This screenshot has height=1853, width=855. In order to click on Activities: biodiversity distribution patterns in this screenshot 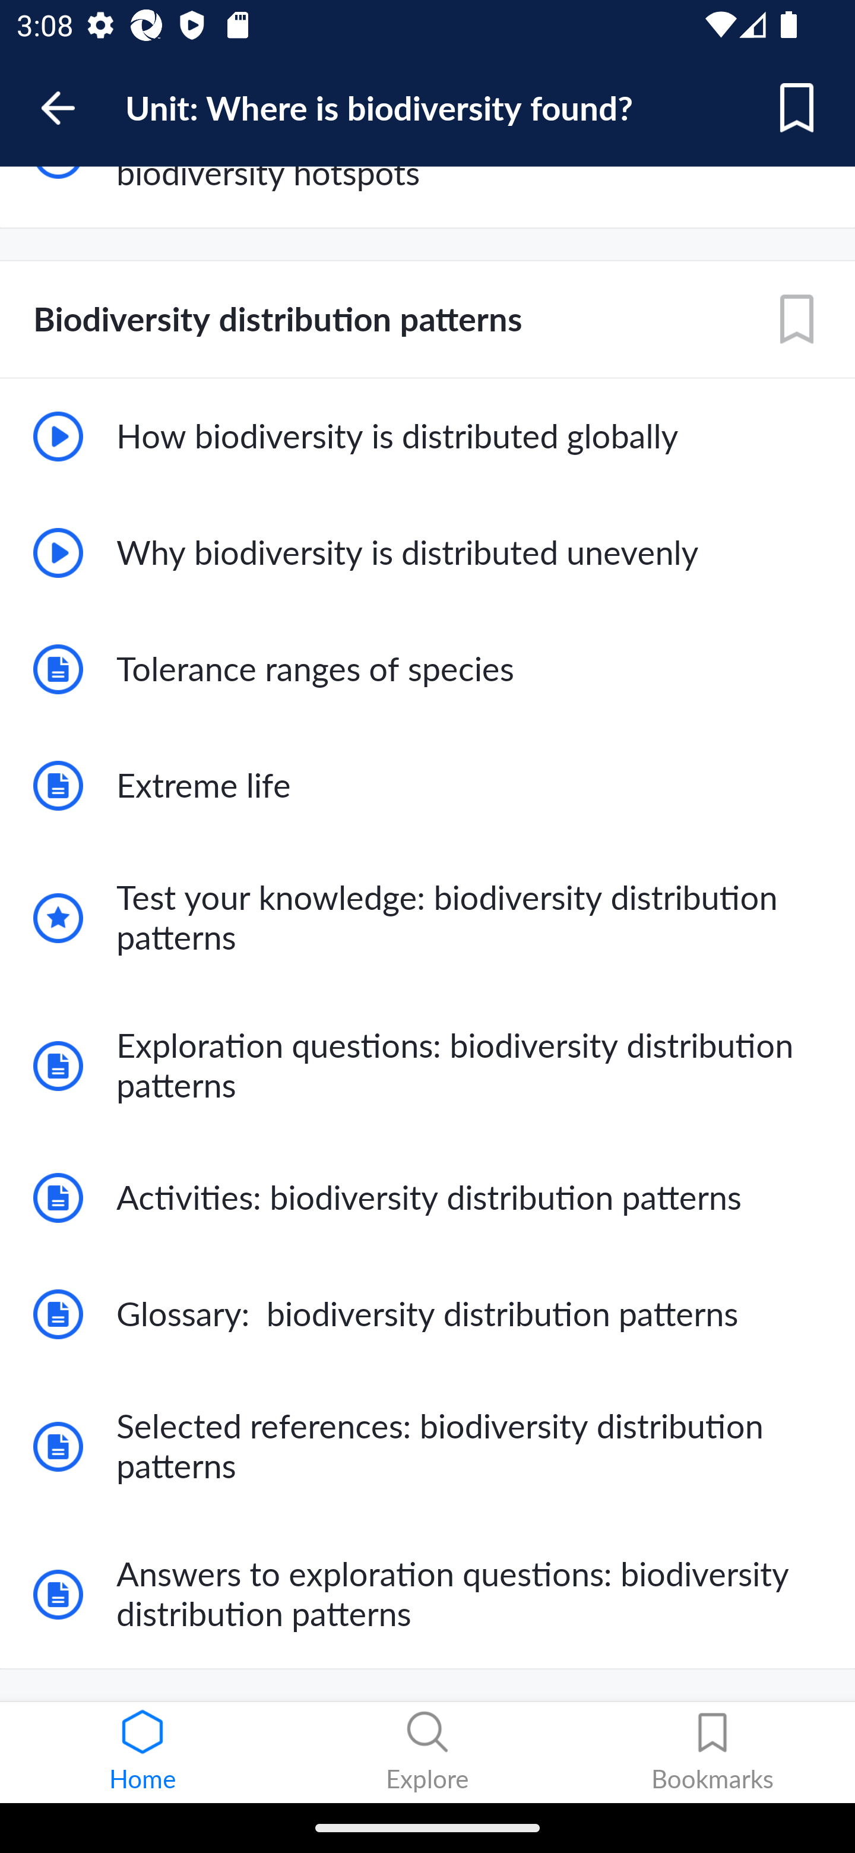, I will do `click(427, 1197)`.